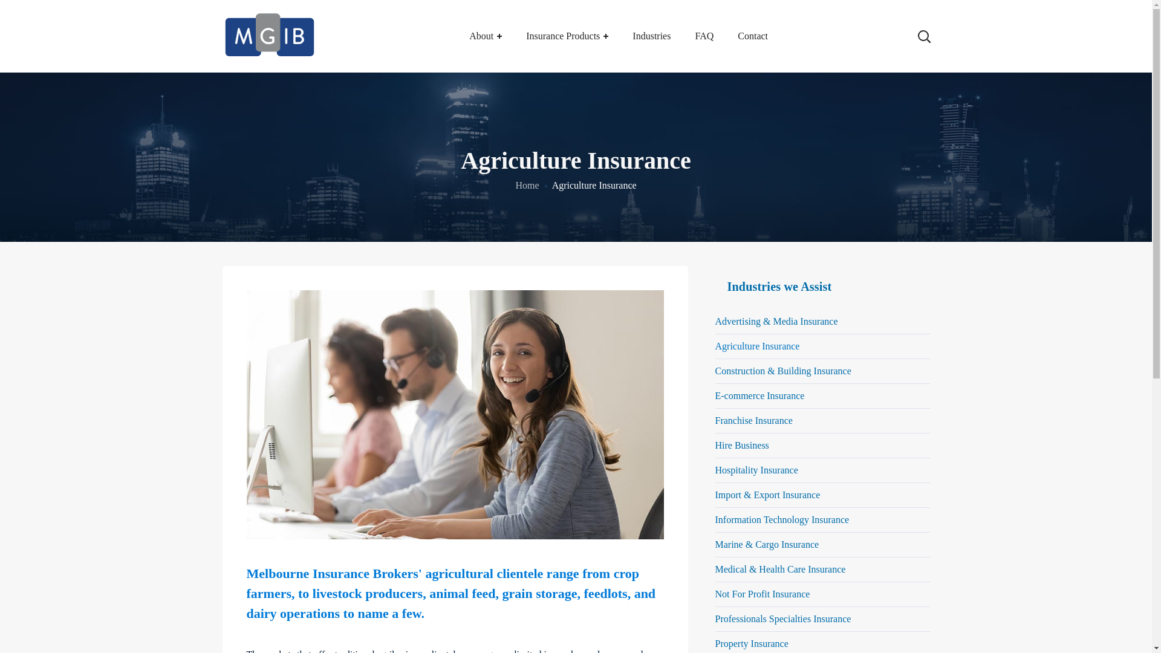  I want to click on Search, so click(886, 97).